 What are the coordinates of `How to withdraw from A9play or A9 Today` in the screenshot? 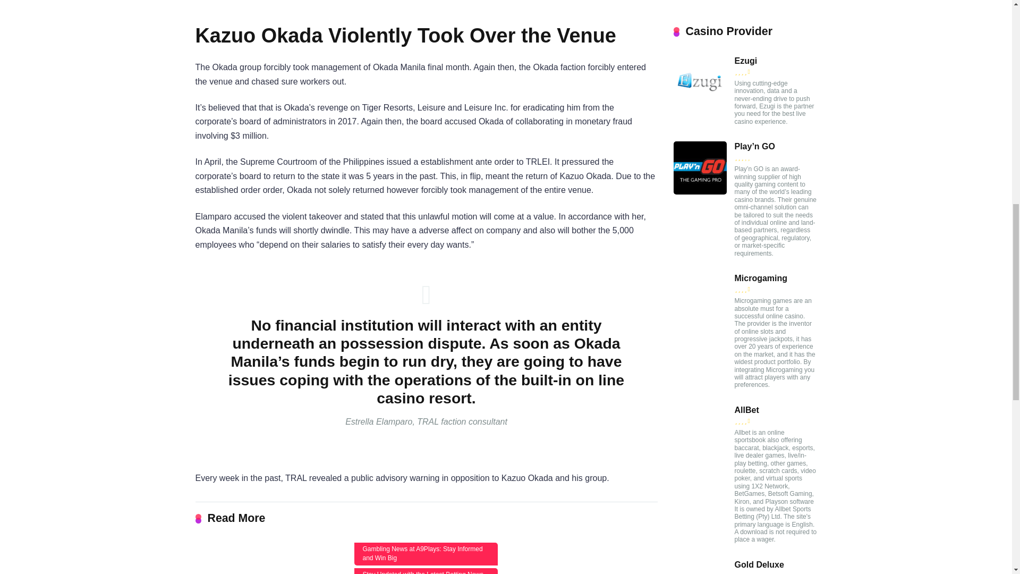 It's located at (585, 558).